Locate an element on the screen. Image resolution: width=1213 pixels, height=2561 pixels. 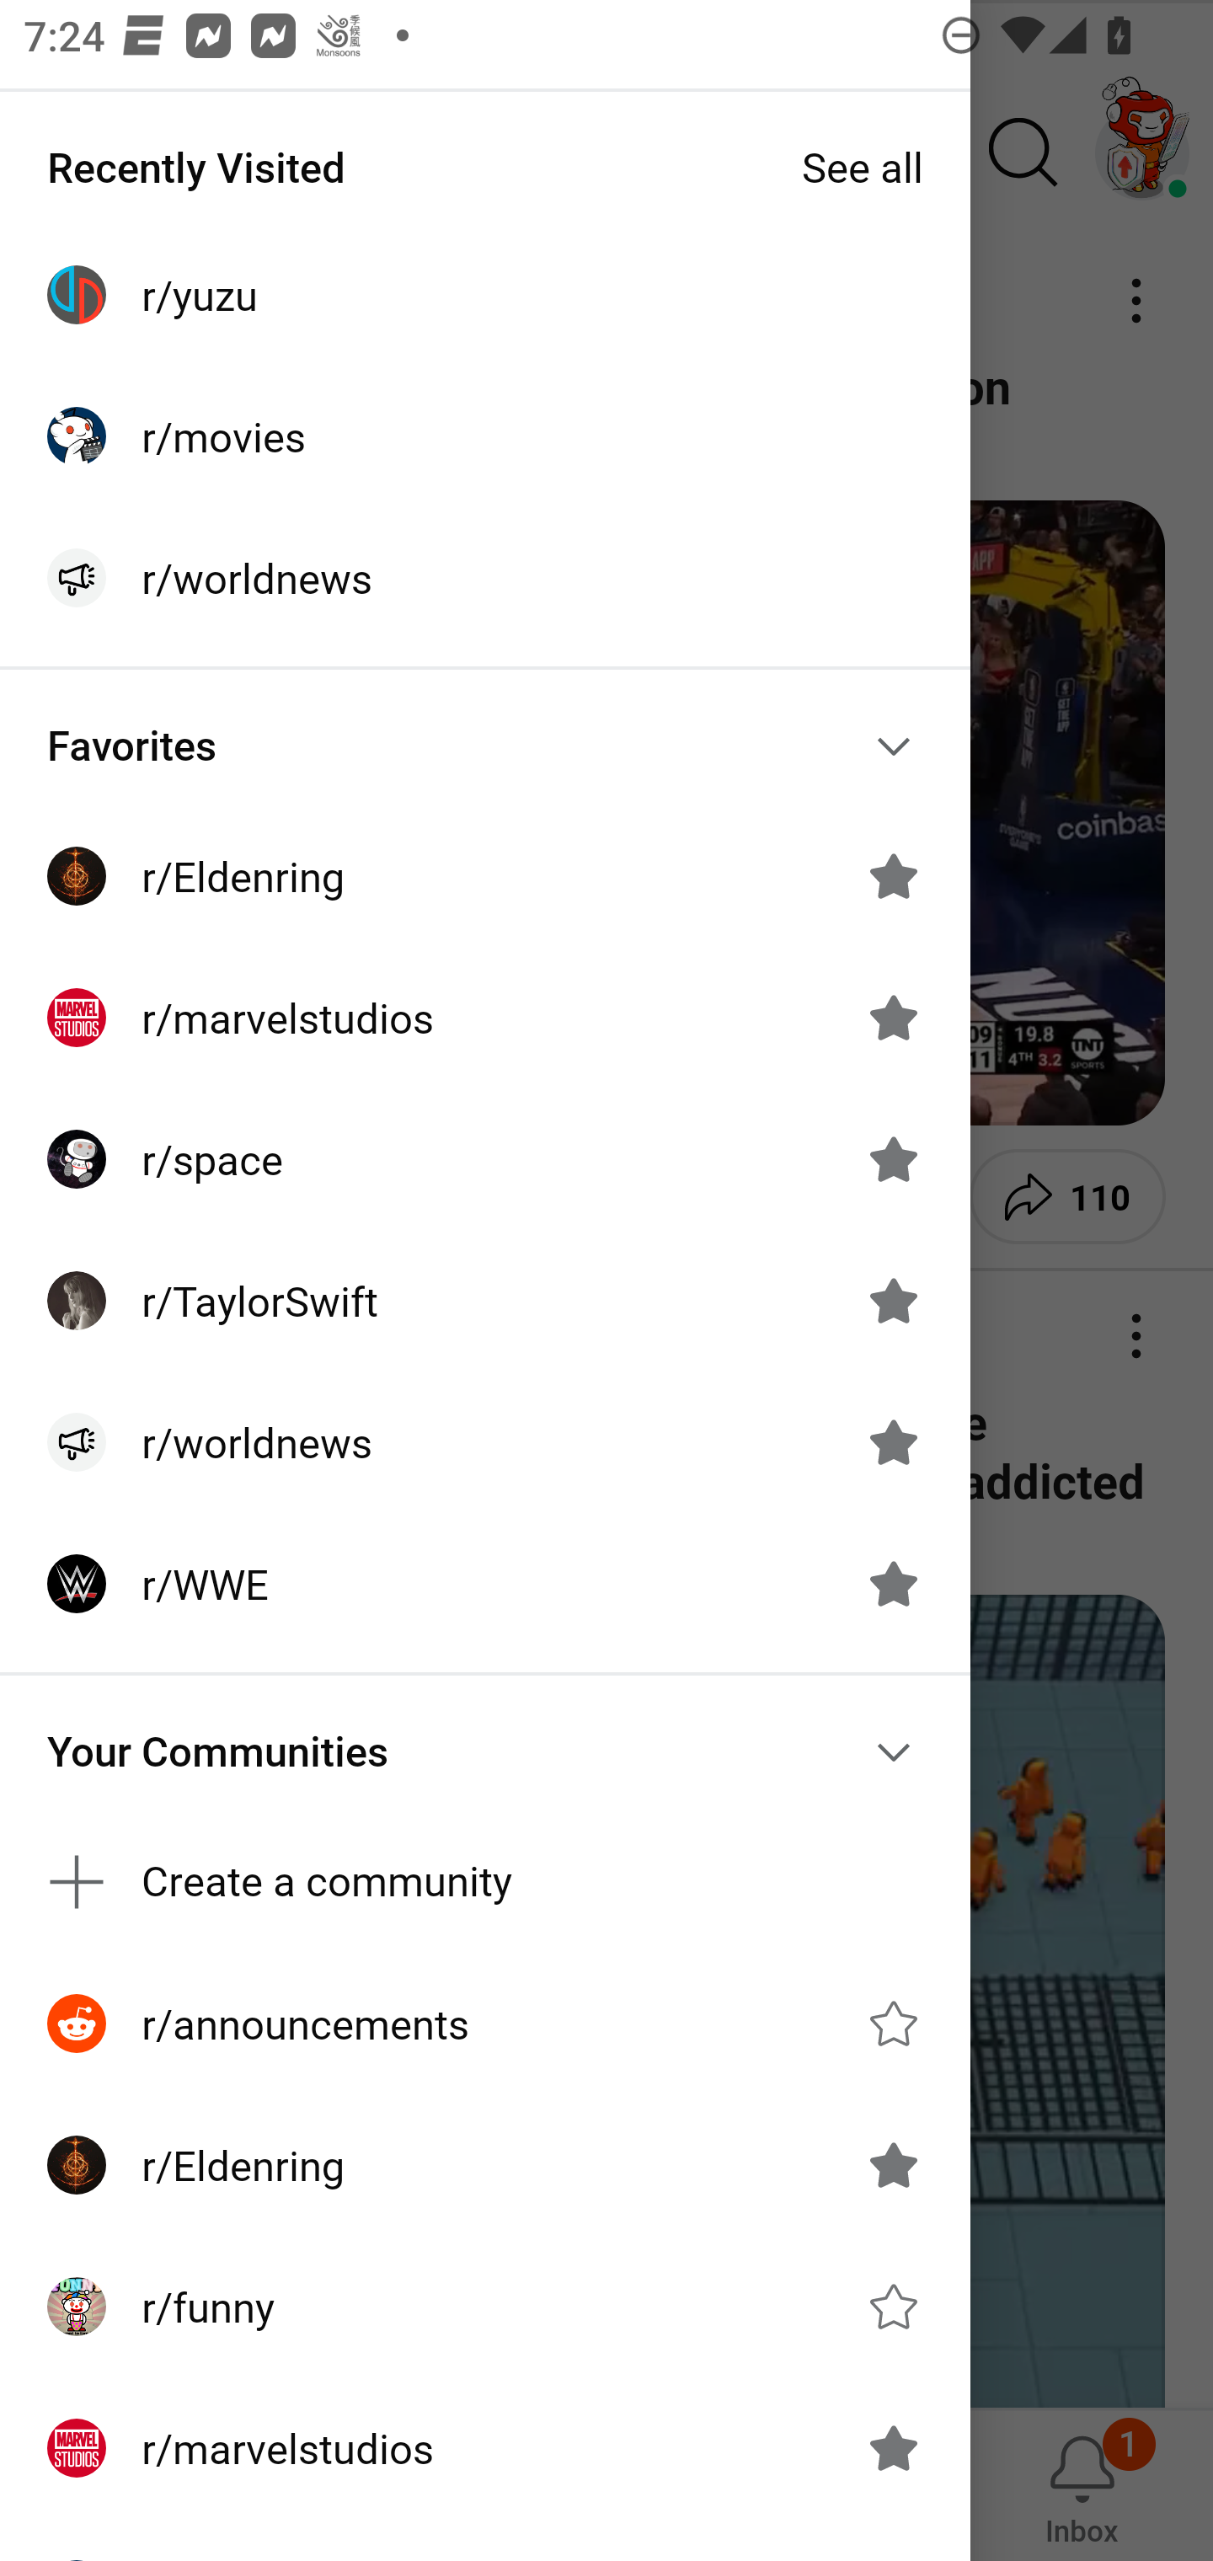
Unfavorite r/space is located at coordinates (893, 1159).